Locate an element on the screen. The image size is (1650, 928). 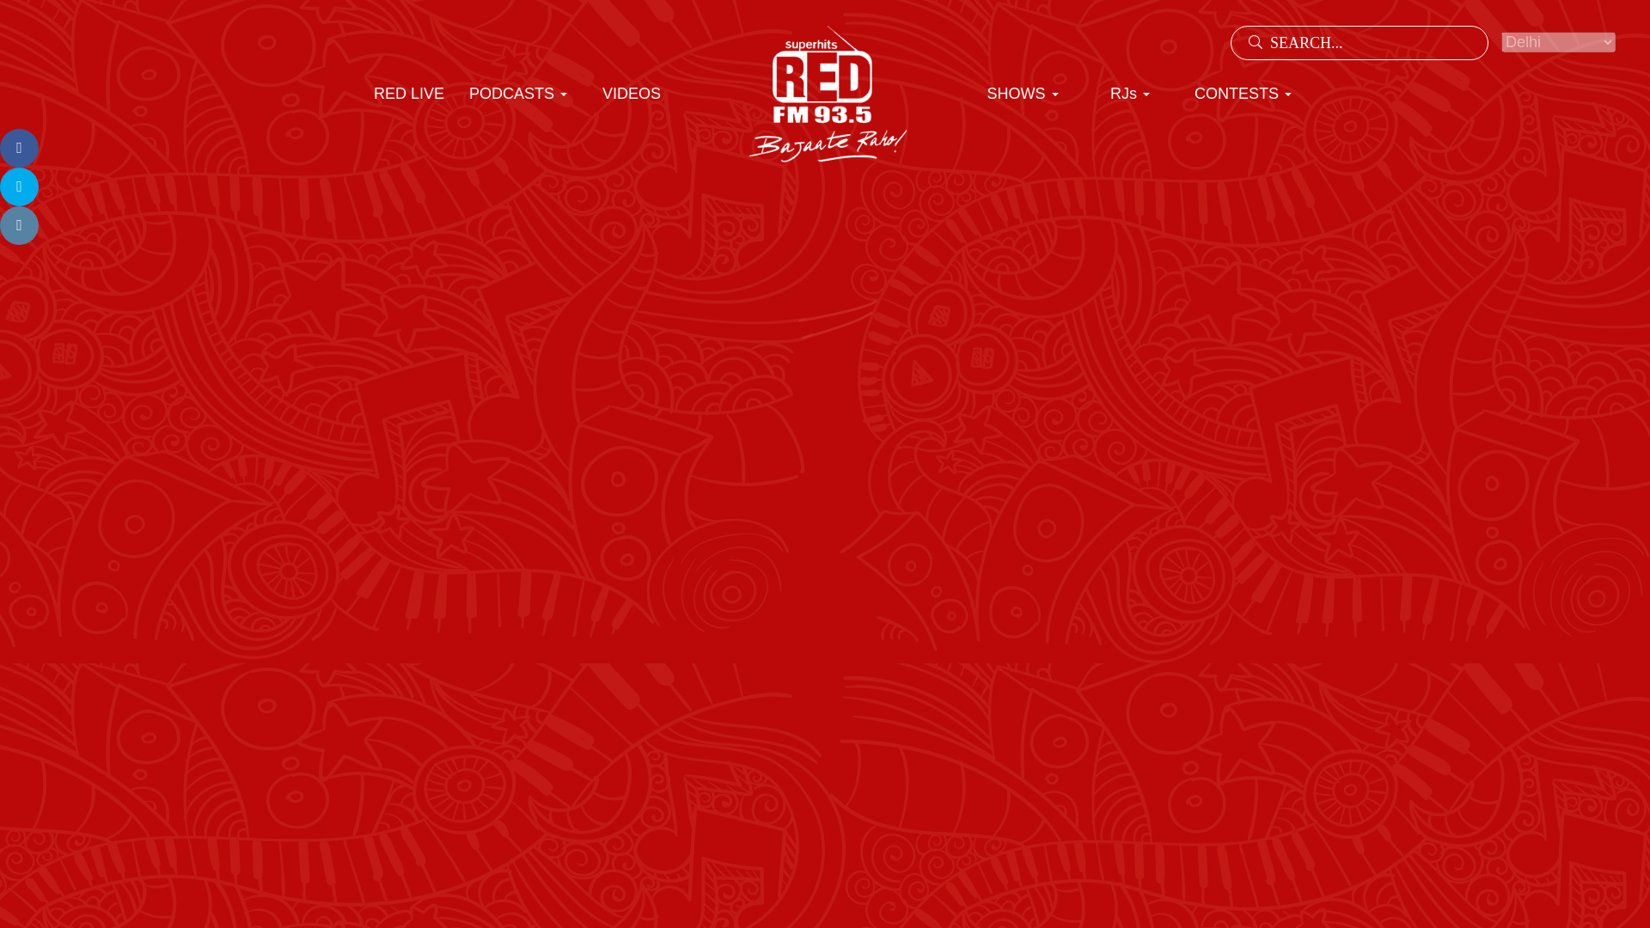
CONTESTS is located at coordinates (1243, 95).